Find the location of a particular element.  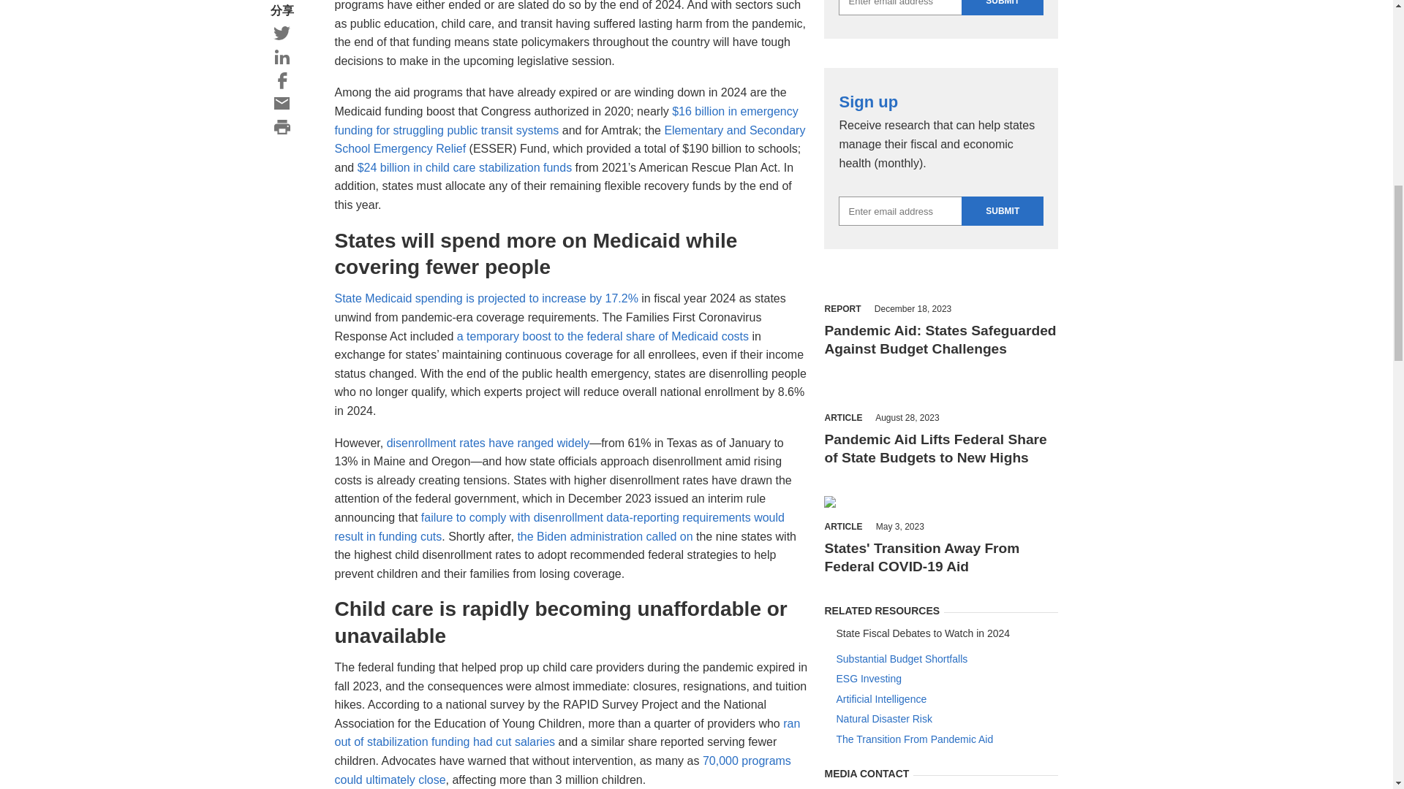

Artificial Intelligence is located at coordinates (946, 698).